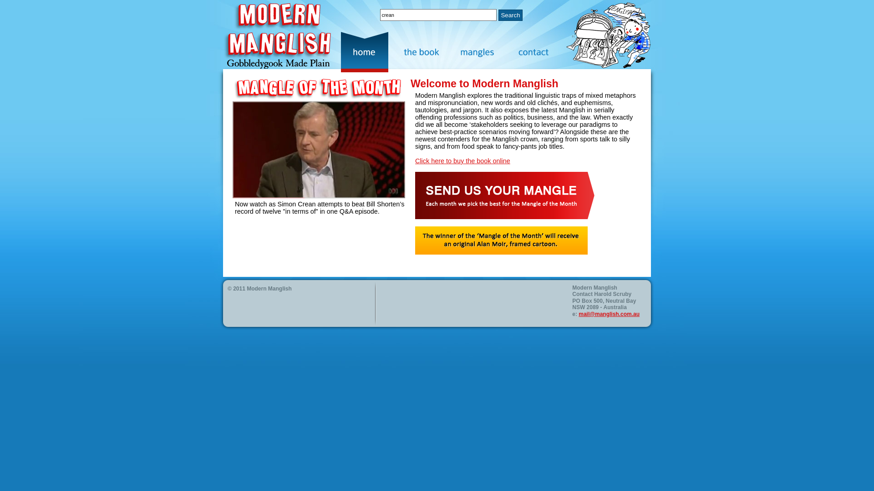  What do you see at coordinates (539, 52) in the screenshot?
I see `Contact` at bounding box center [539, 52].